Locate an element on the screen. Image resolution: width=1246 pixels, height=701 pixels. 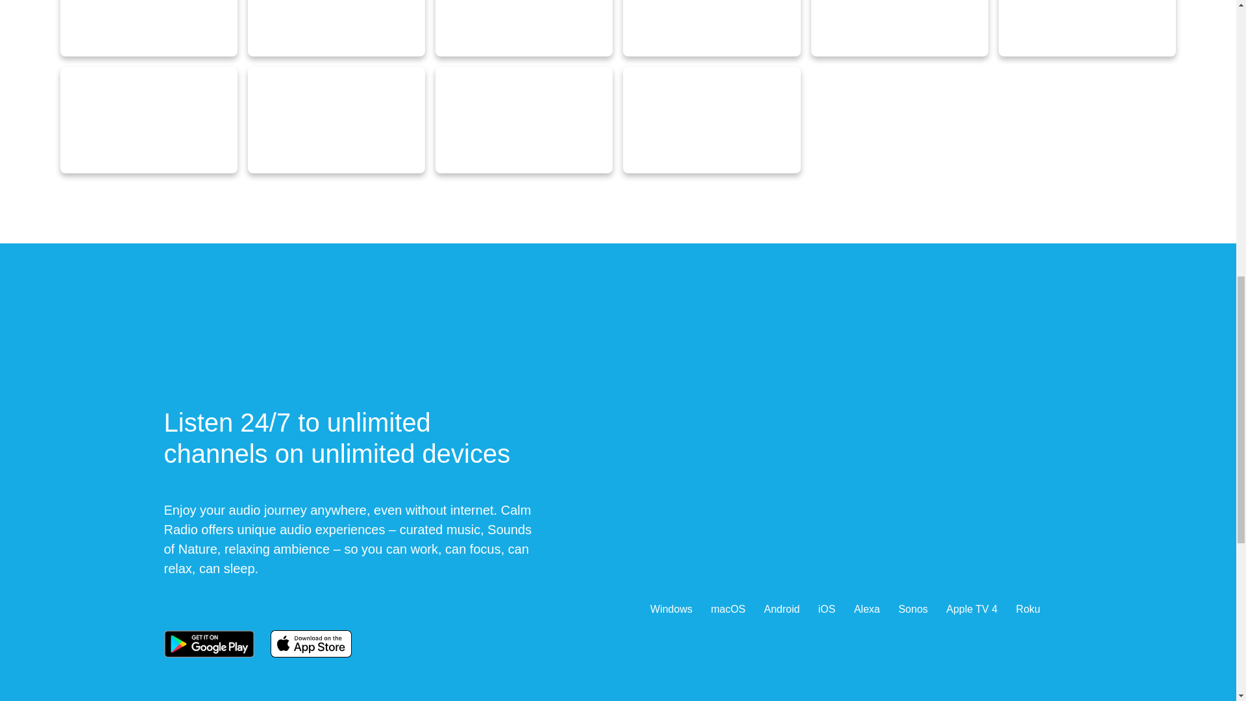
BALLET is located at coordinates (899, 29).